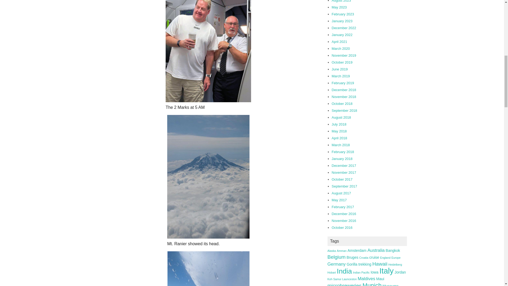  I want to click on May 2018, so click(339, 131).